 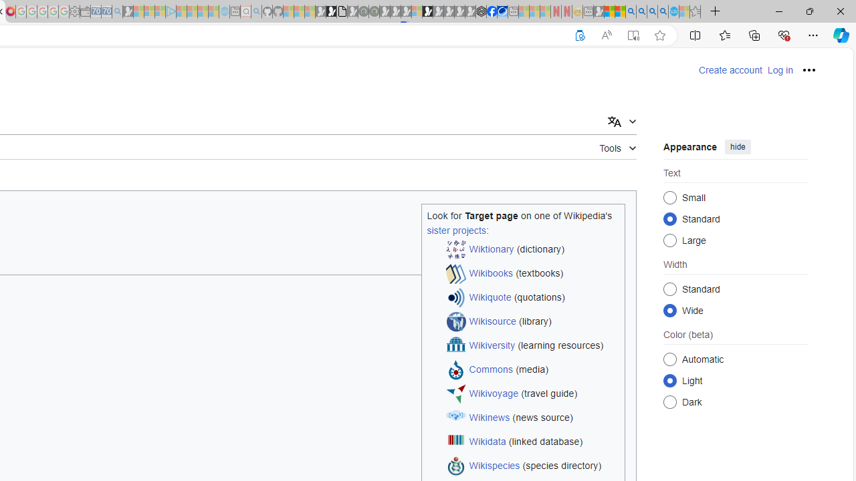 I want to click on Small, so click(x=670, y=198).